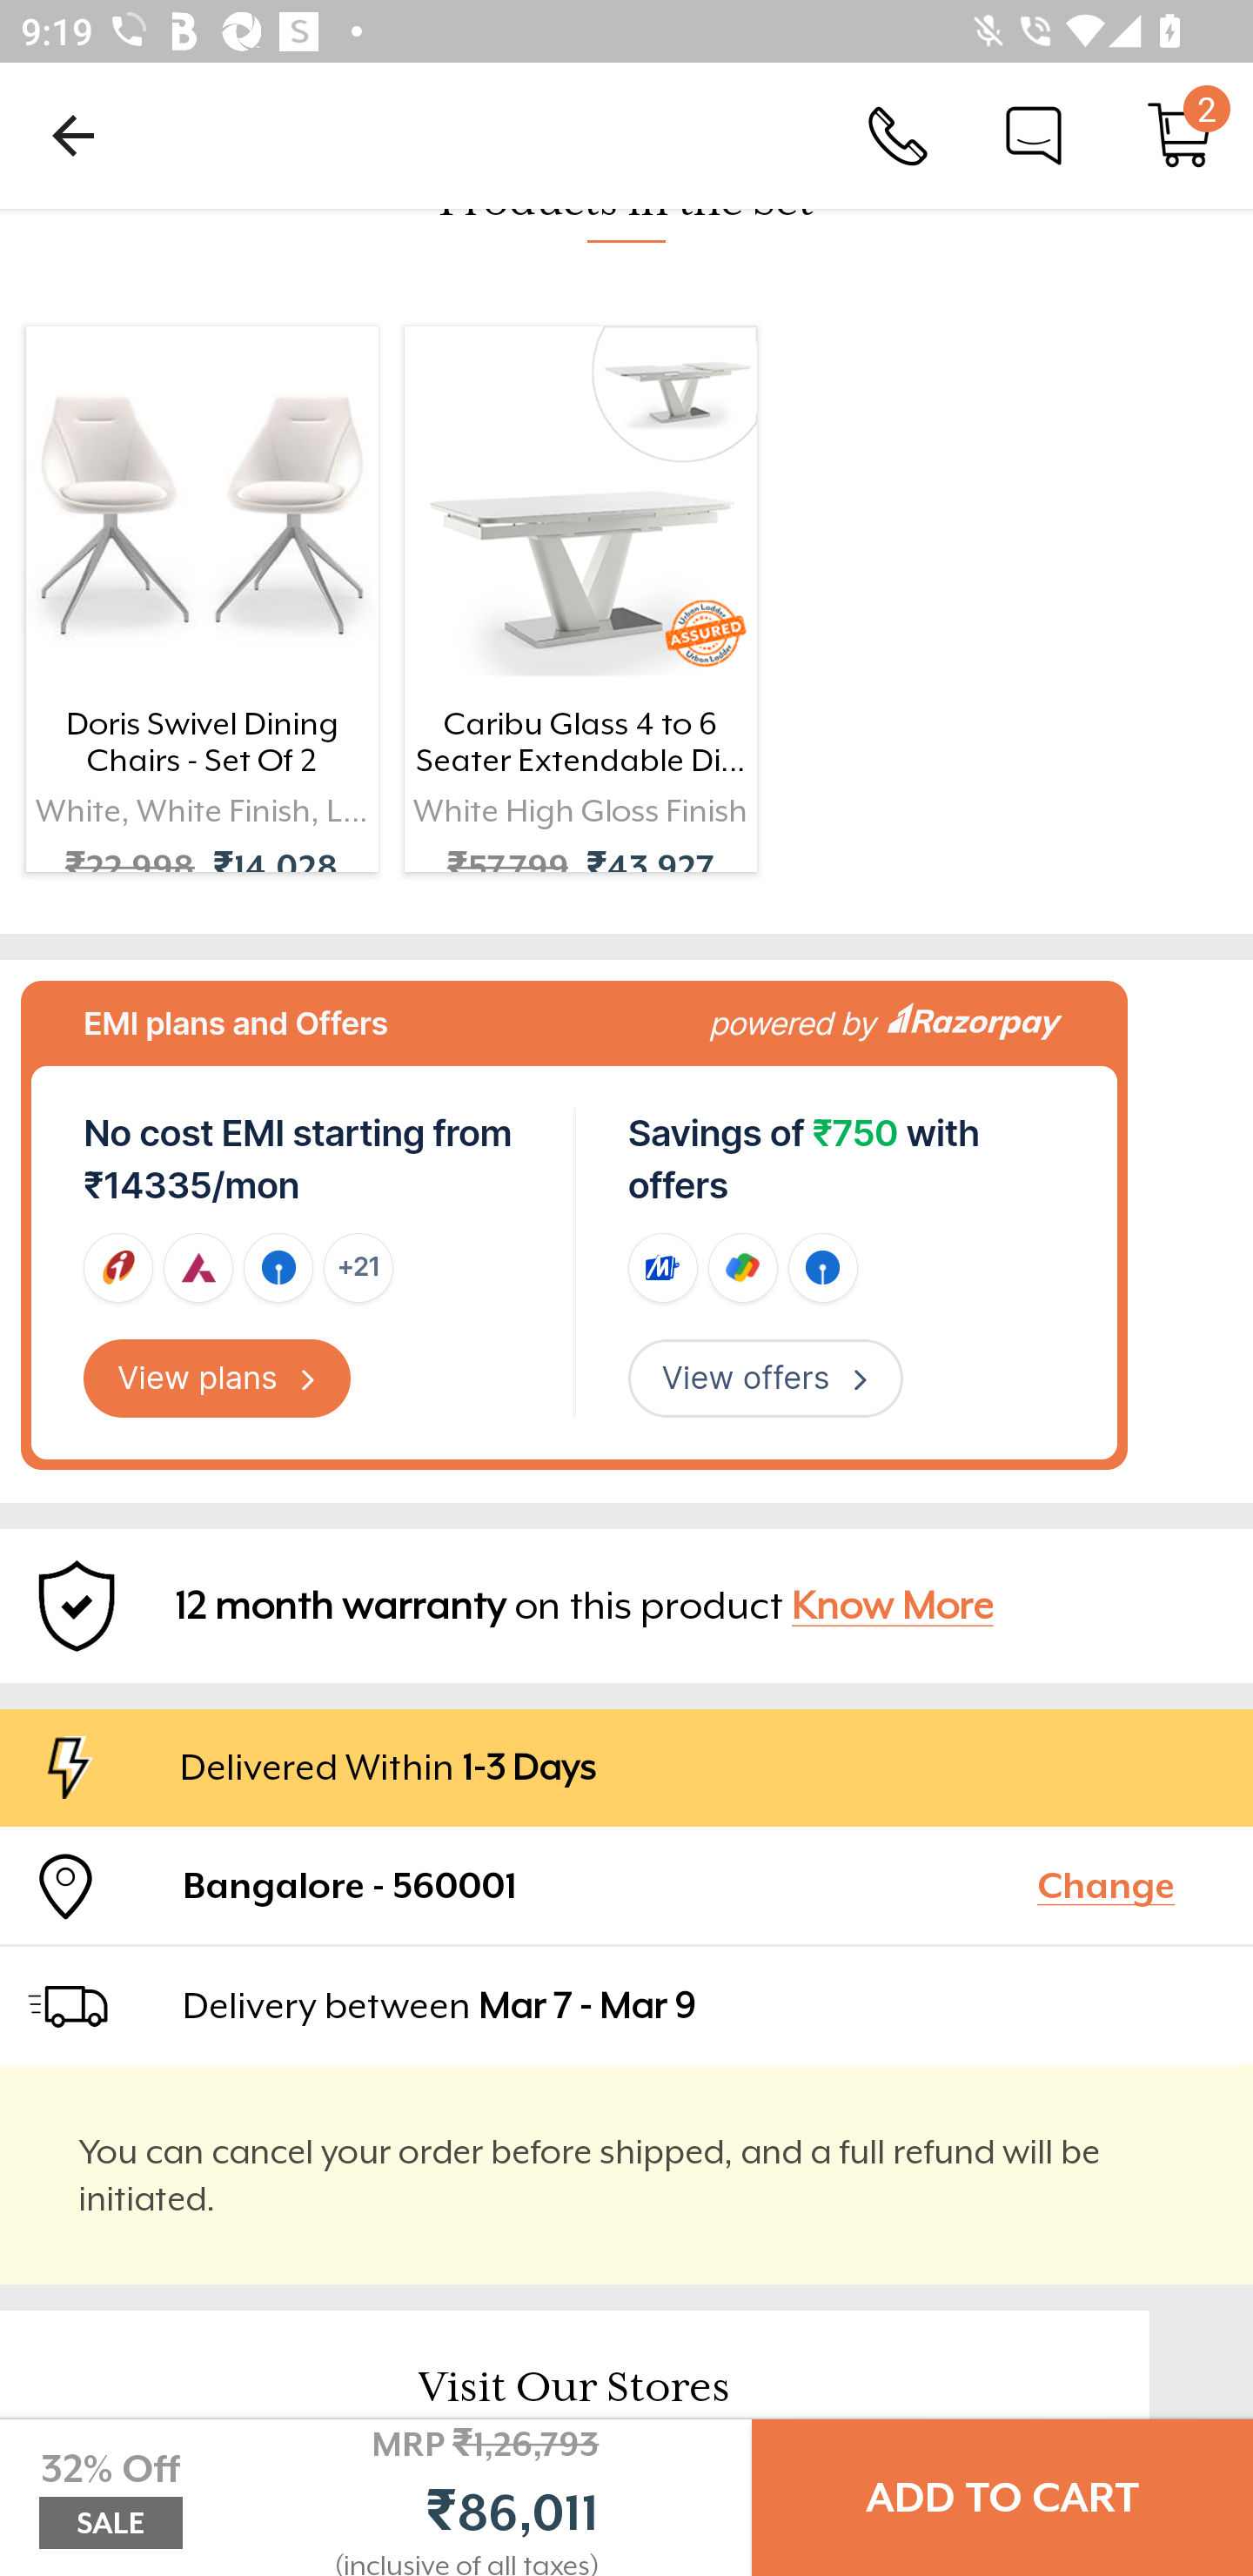  I want to click on Call Us, so click(898, 134).